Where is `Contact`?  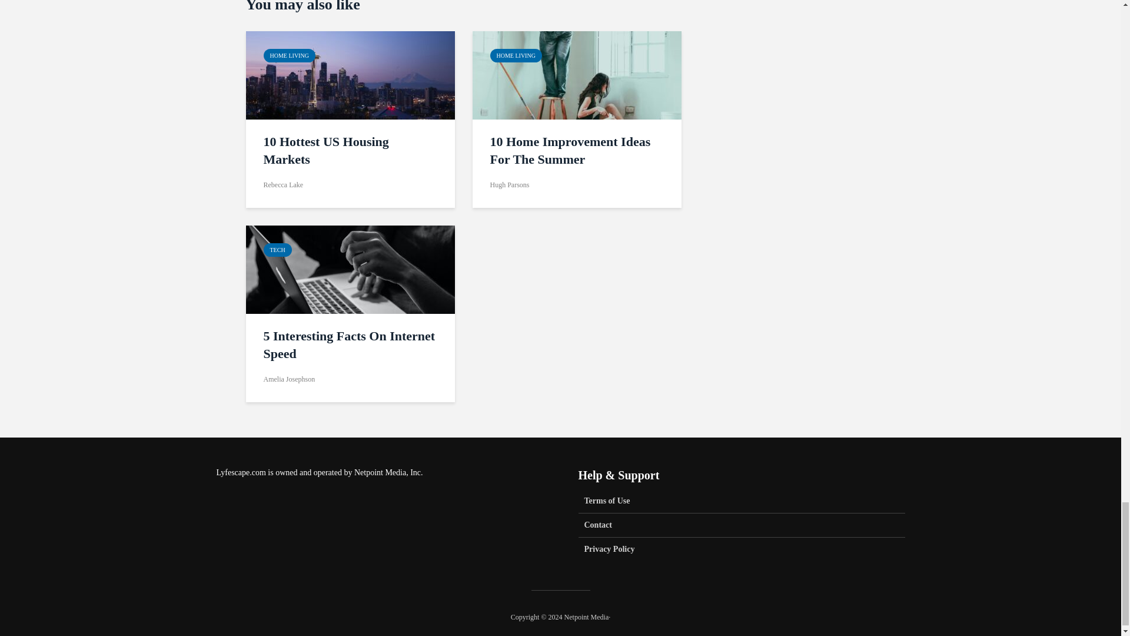
Contact is located at coordinates (741, 525).